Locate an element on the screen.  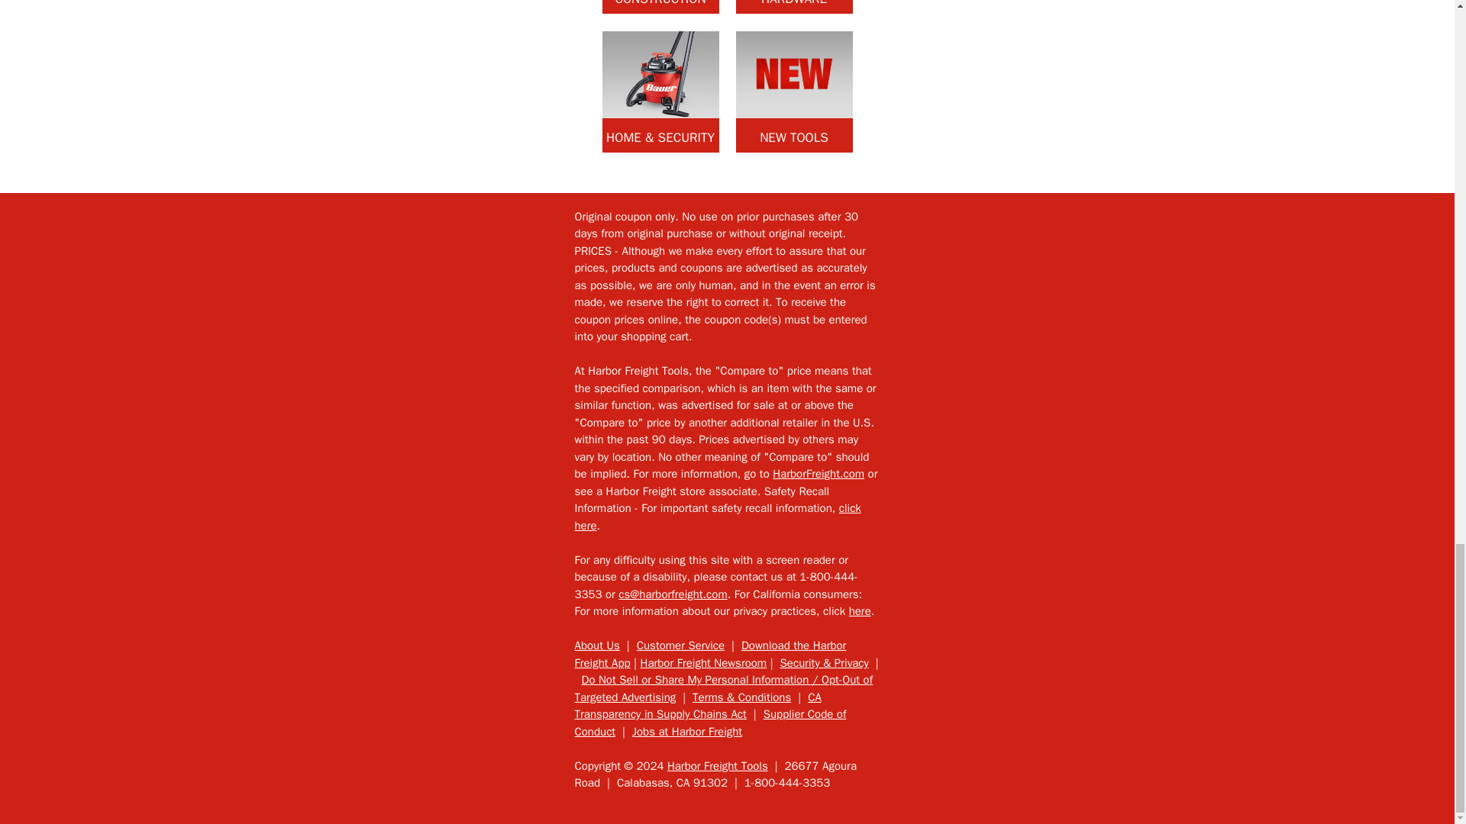
CONSTRUCTION is located at coordinates (660, 7).